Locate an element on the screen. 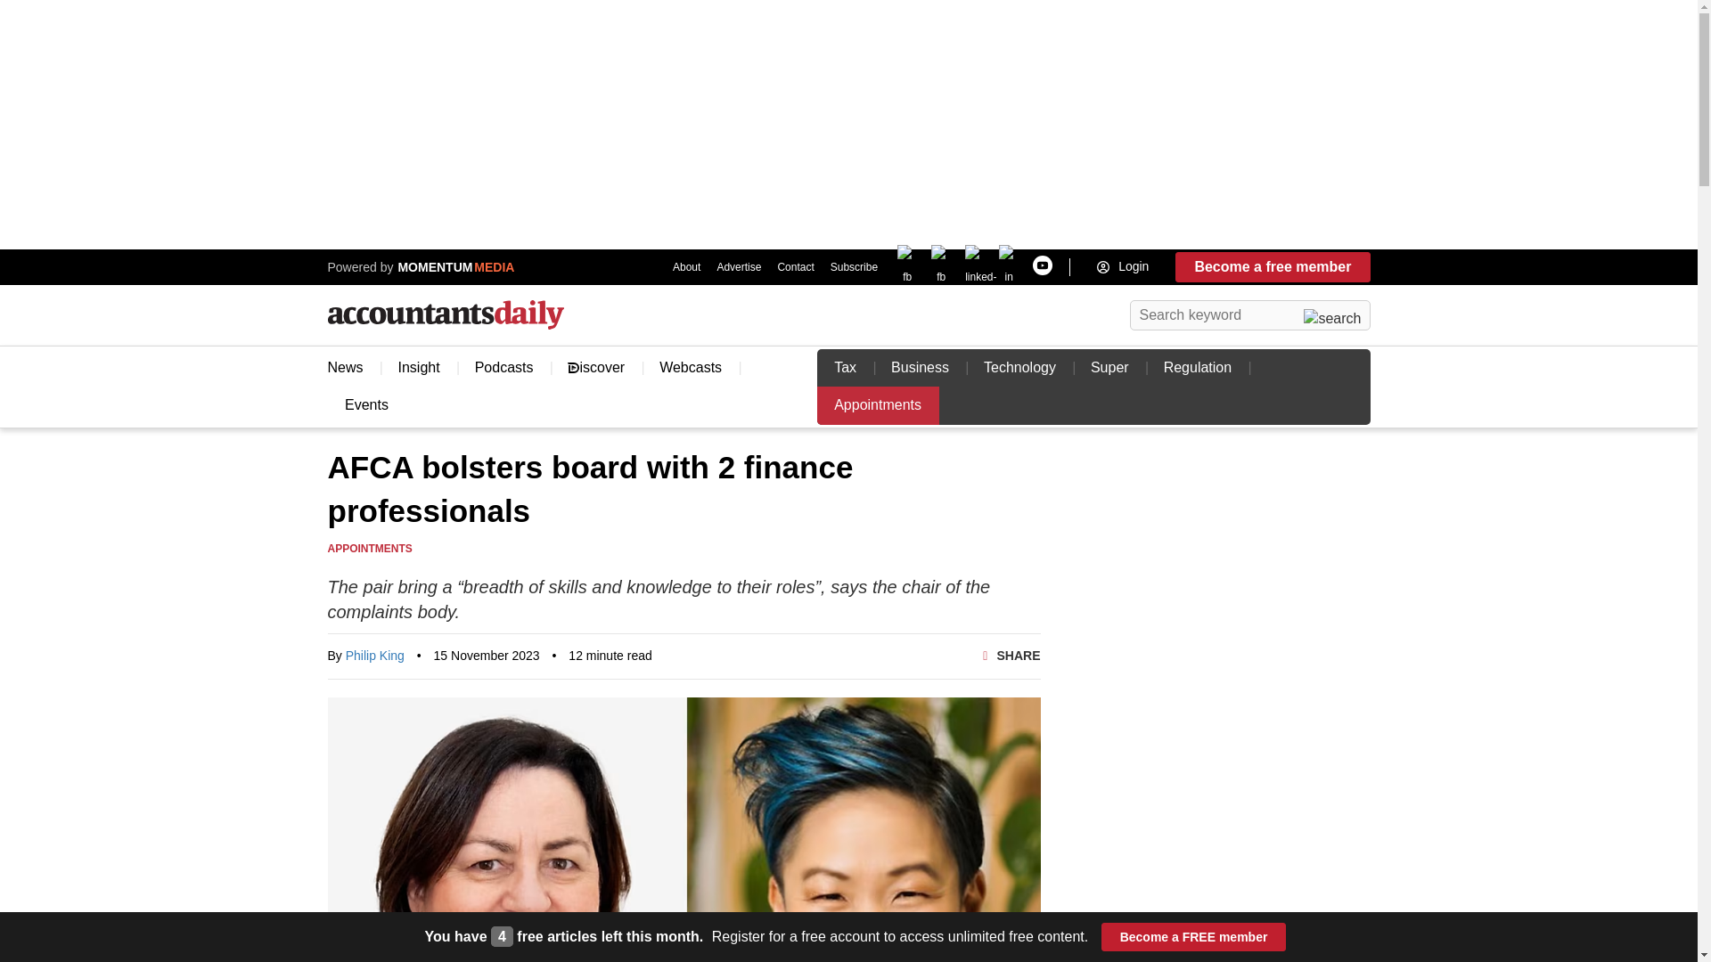 This screenshot has height=962, width=1711. MOMENTUM MEDIA is located at coordinates (454, 266).